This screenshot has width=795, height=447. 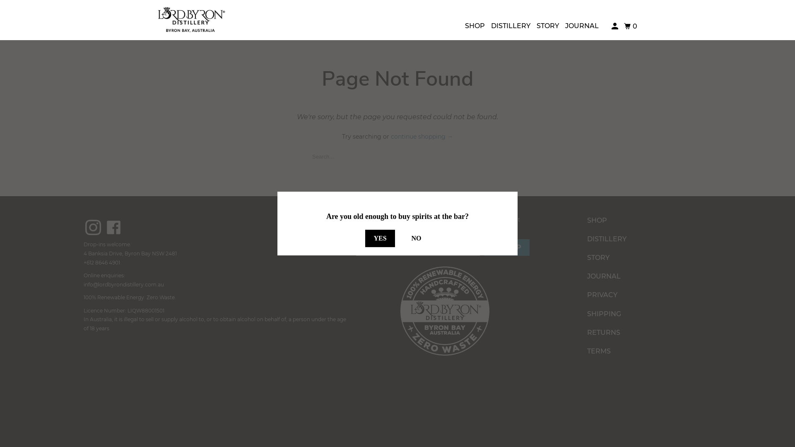 I want to click on DISTILLERY, so click(x=645, y=239).